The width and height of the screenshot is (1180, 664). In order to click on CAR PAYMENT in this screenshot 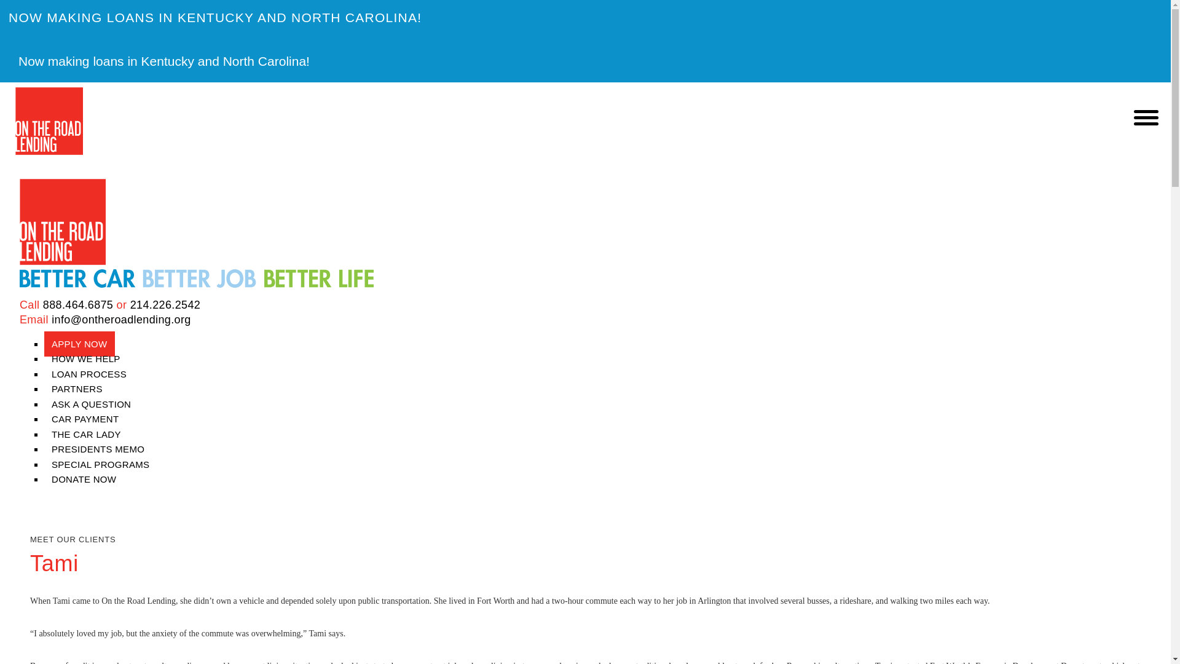, I will do `click(85, 419)`.